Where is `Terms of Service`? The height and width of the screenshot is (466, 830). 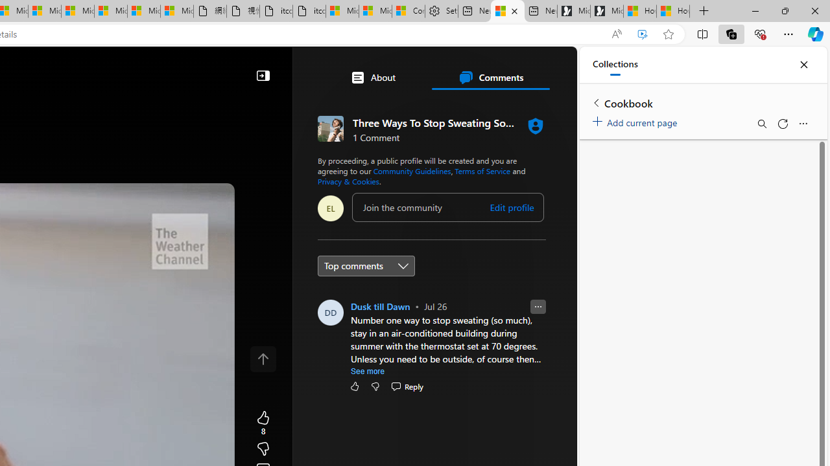 Terms of Service is located at coordinates (482, 171).